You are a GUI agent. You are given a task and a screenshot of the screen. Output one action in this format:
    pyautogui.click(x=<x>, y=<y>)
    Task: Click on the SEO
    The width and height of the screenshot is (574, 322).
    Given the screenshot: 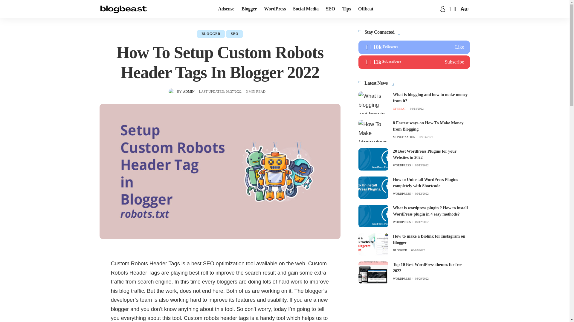 What is the action you would take?
    pyautogui.click(x=234, y=34)
    